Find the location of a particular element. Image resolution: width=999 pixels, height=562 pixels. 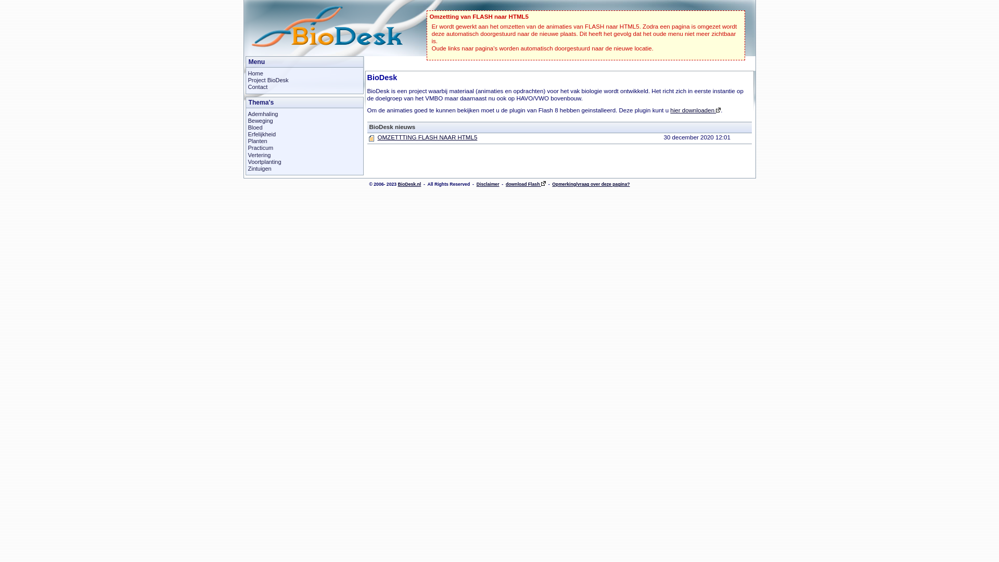

Bloed is located at coordinates (255, 127).